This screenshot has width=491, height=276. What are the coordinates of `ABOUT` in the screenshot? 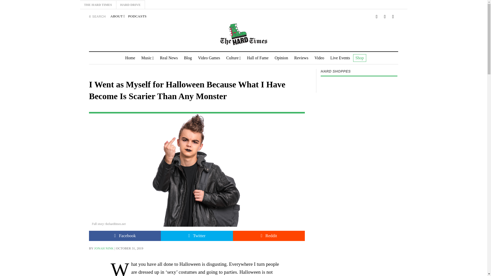 It's located at (118, 16).